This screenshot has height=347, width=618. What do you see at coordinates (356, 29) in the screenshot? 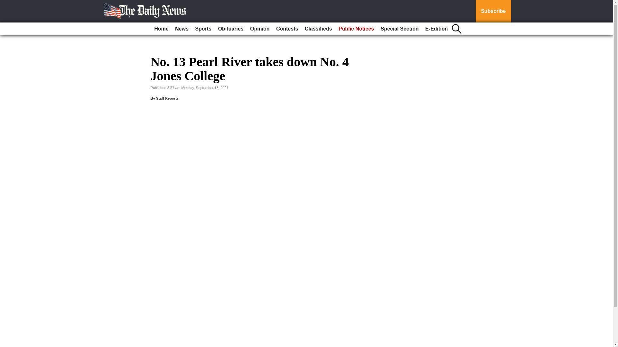
I see `Public Notices` at bounding box center [356, 29].